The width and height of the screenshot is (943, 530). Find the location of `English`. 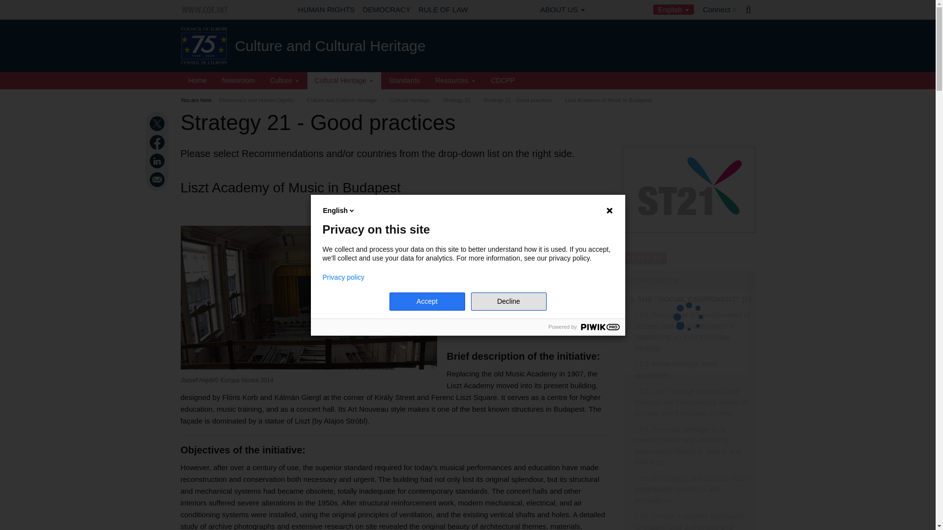

English is located at coordinates (674, 9).